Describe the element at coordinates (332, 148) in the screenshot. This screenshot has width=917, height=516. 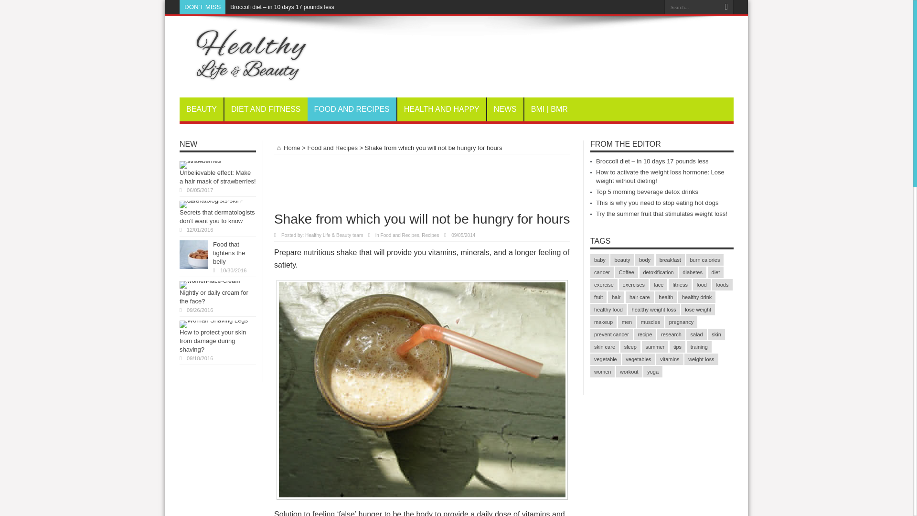
I see `Food and Recipes` at that location.